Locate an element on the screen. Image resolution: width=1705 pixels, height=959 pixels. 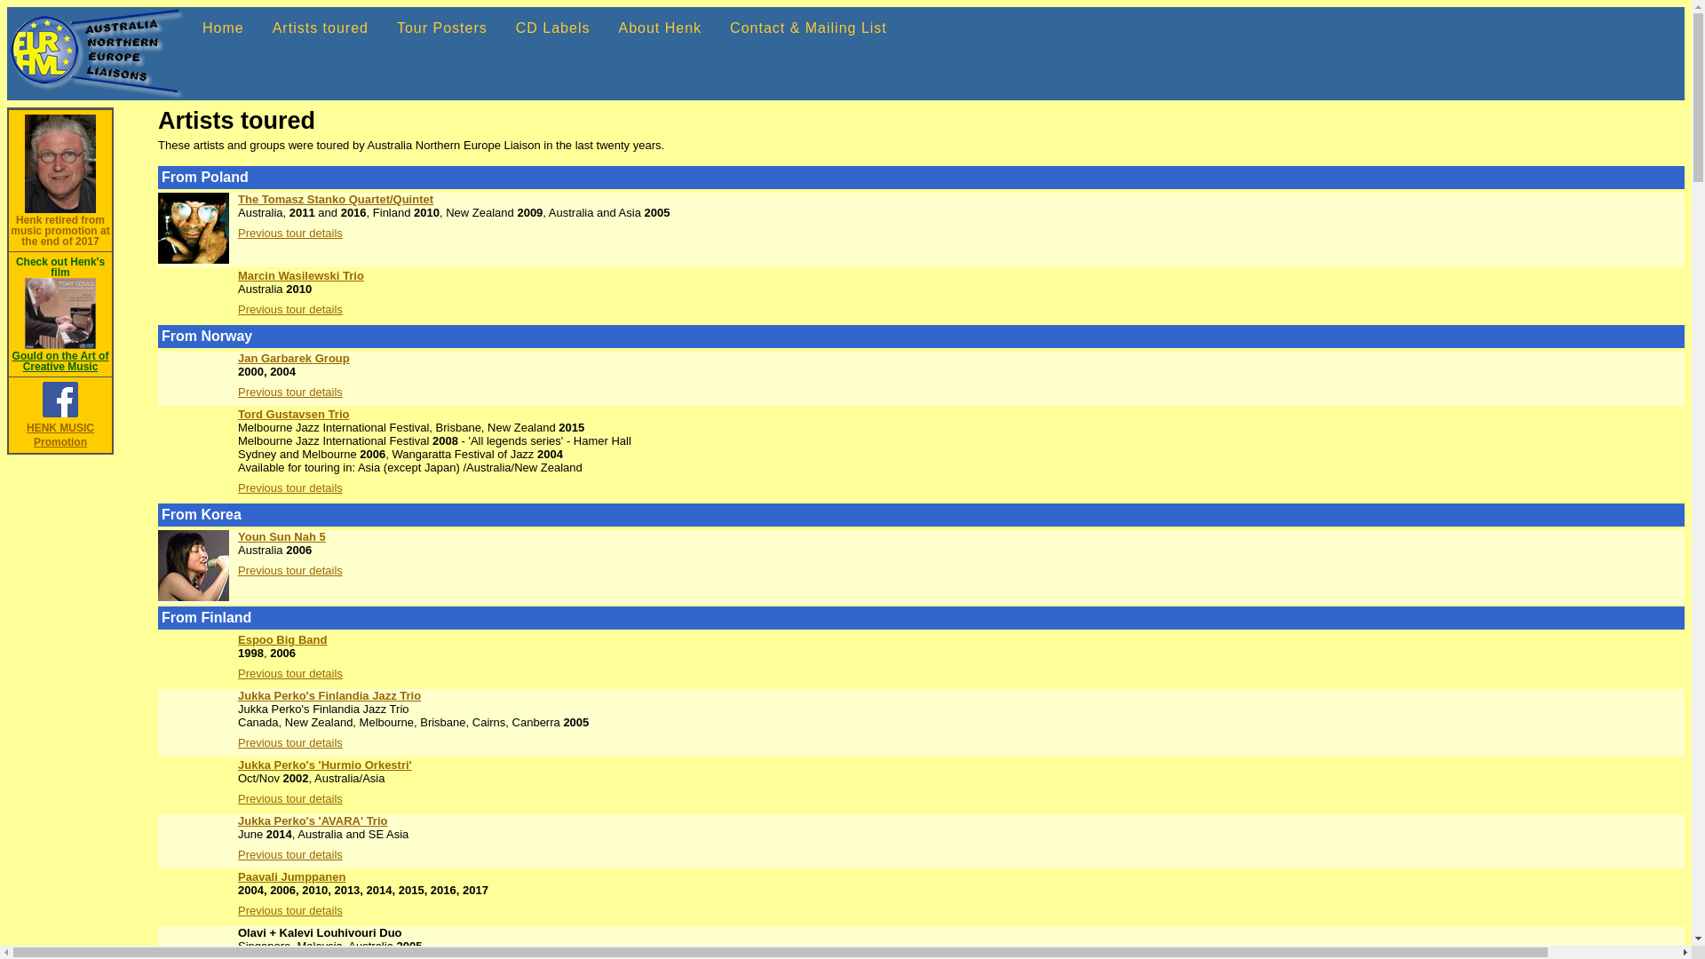
Jukka Perko's 'AVARA' Trio is located at coordinates (313, 820).